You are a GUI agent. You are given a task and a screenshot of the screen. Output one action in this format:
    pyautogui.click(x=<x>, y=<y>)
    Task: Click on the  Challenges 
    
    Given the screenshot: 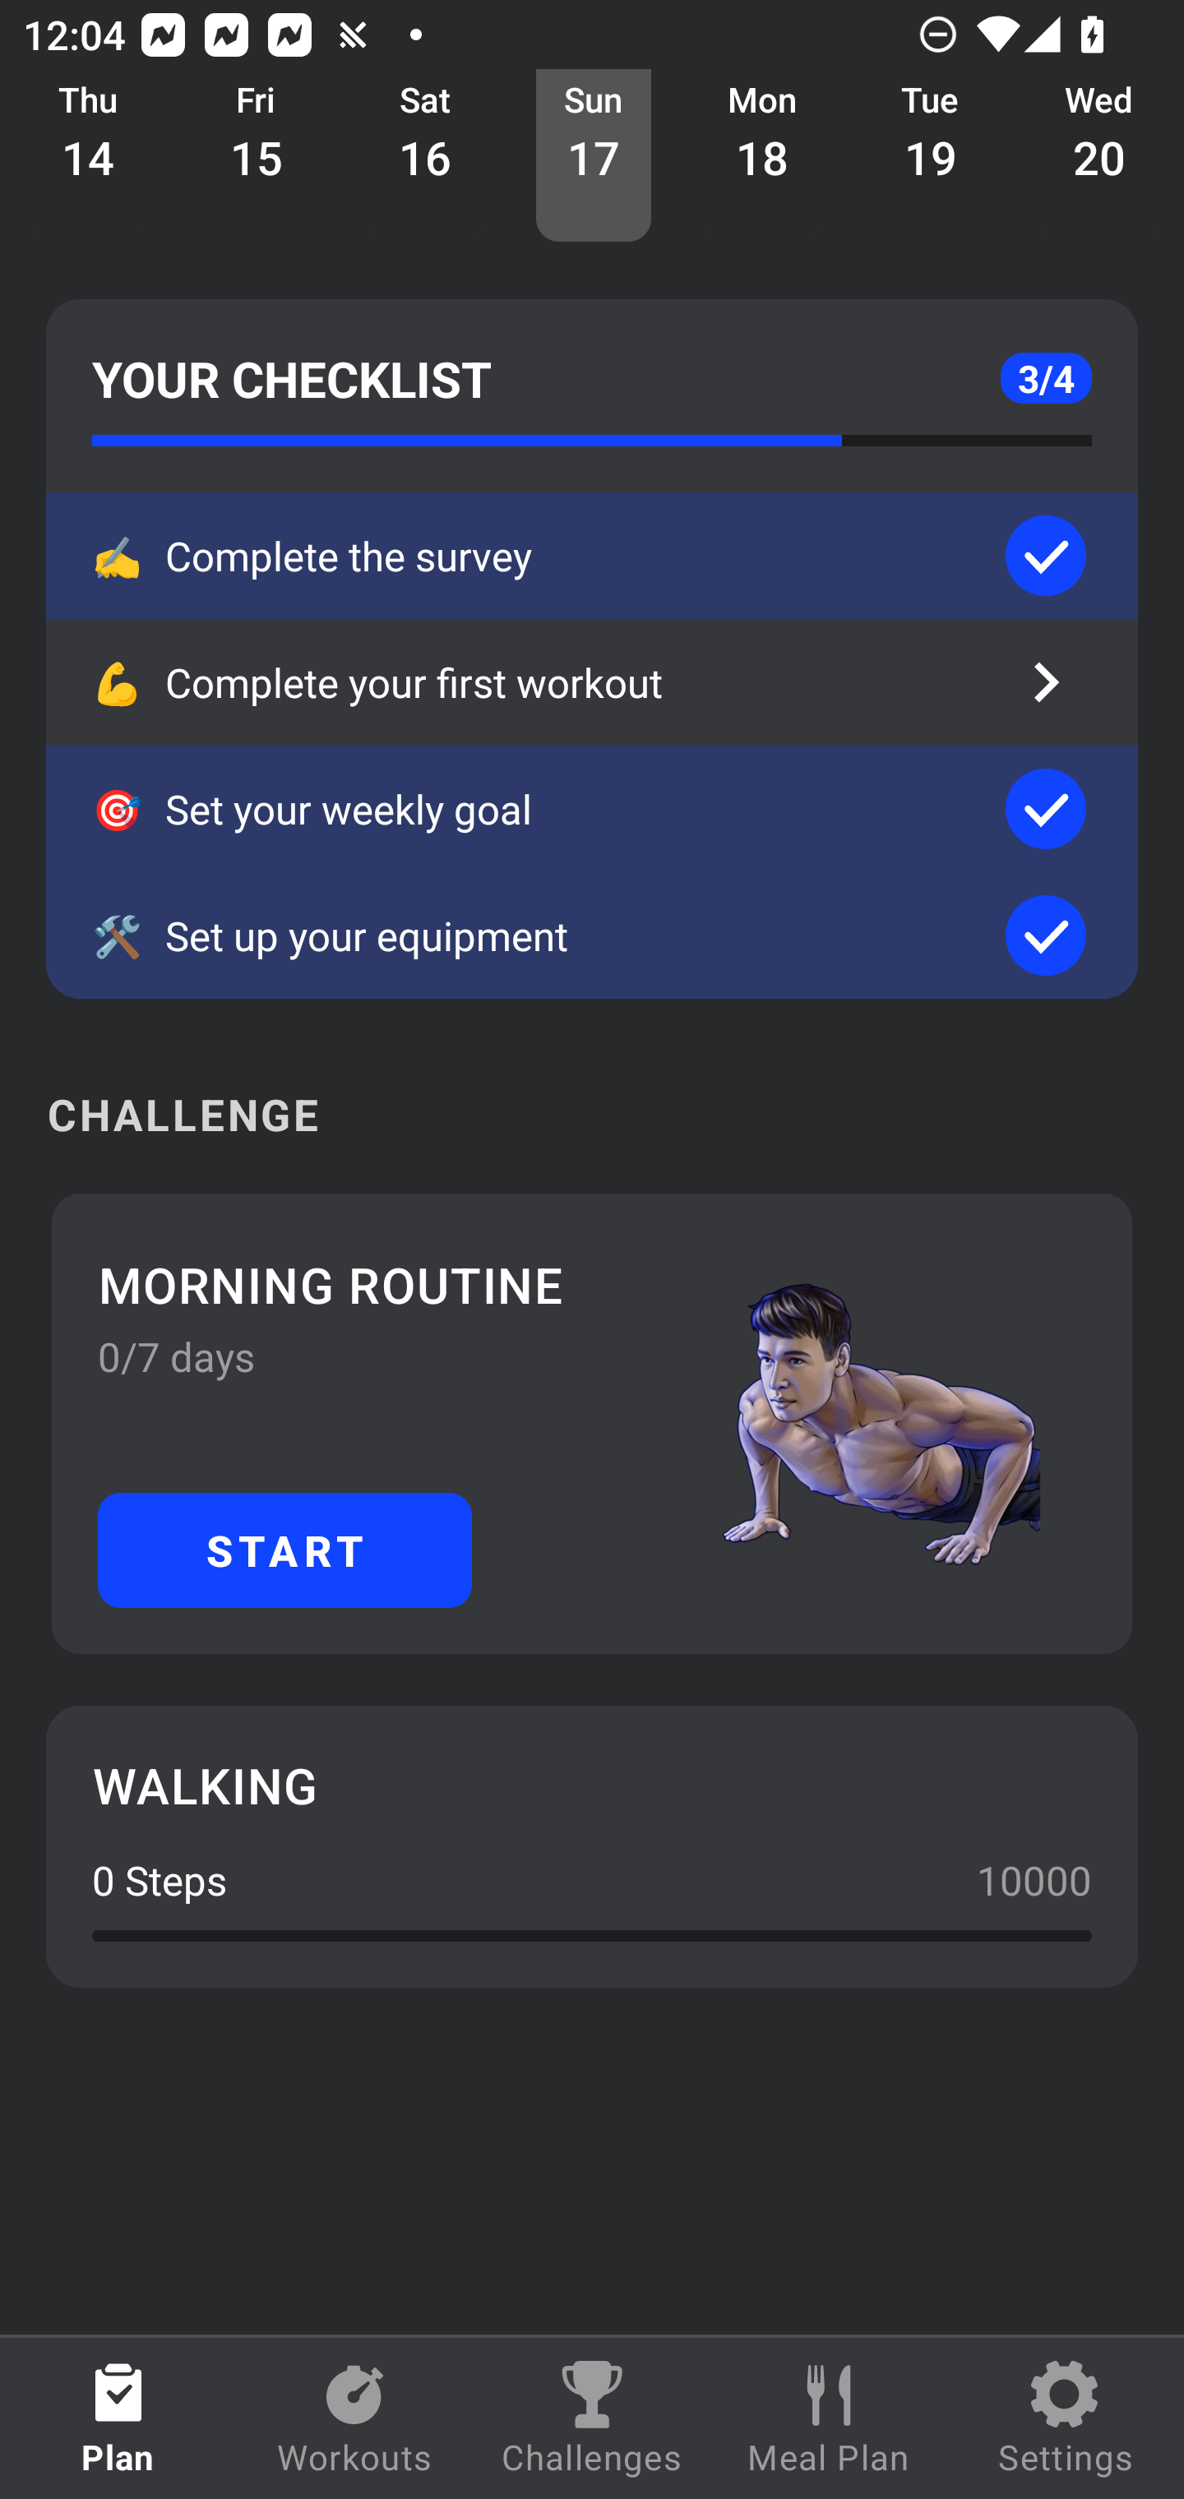 What is the action you would take?
    pyautogui.click(x=592, y=2418)
    